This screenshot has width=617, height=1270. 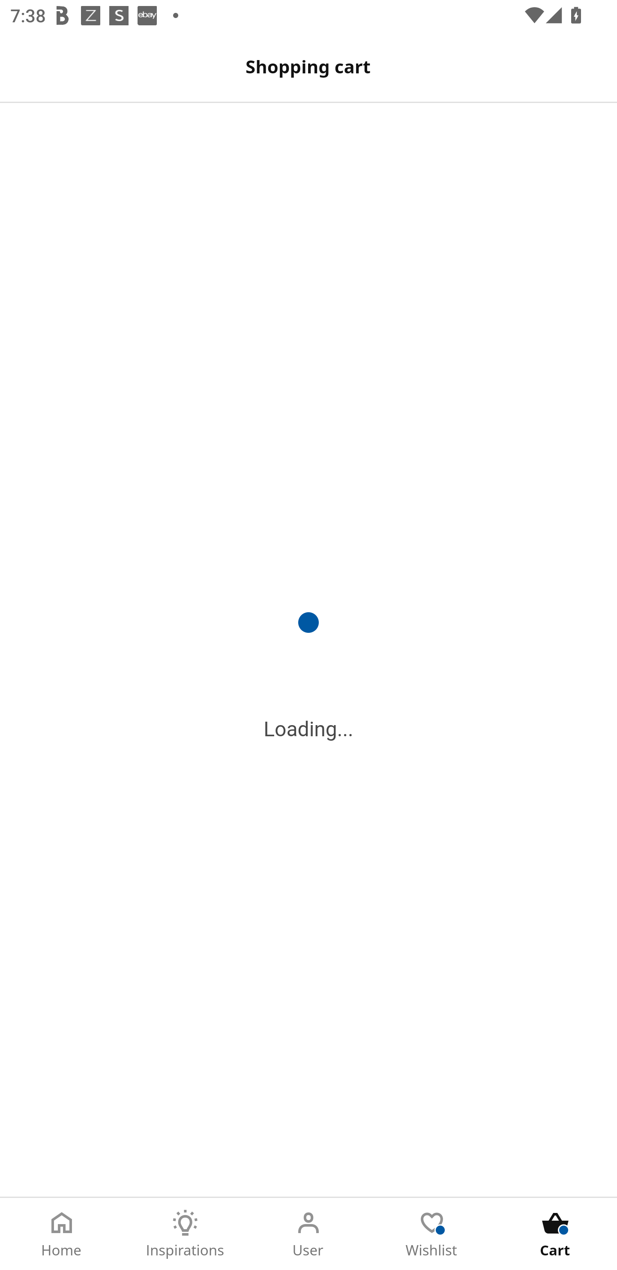 What do you see at coordinates (308, 1234) in the screenshot?
I see `User
Tab 3 of 5` at bounding box center [308, 1234].